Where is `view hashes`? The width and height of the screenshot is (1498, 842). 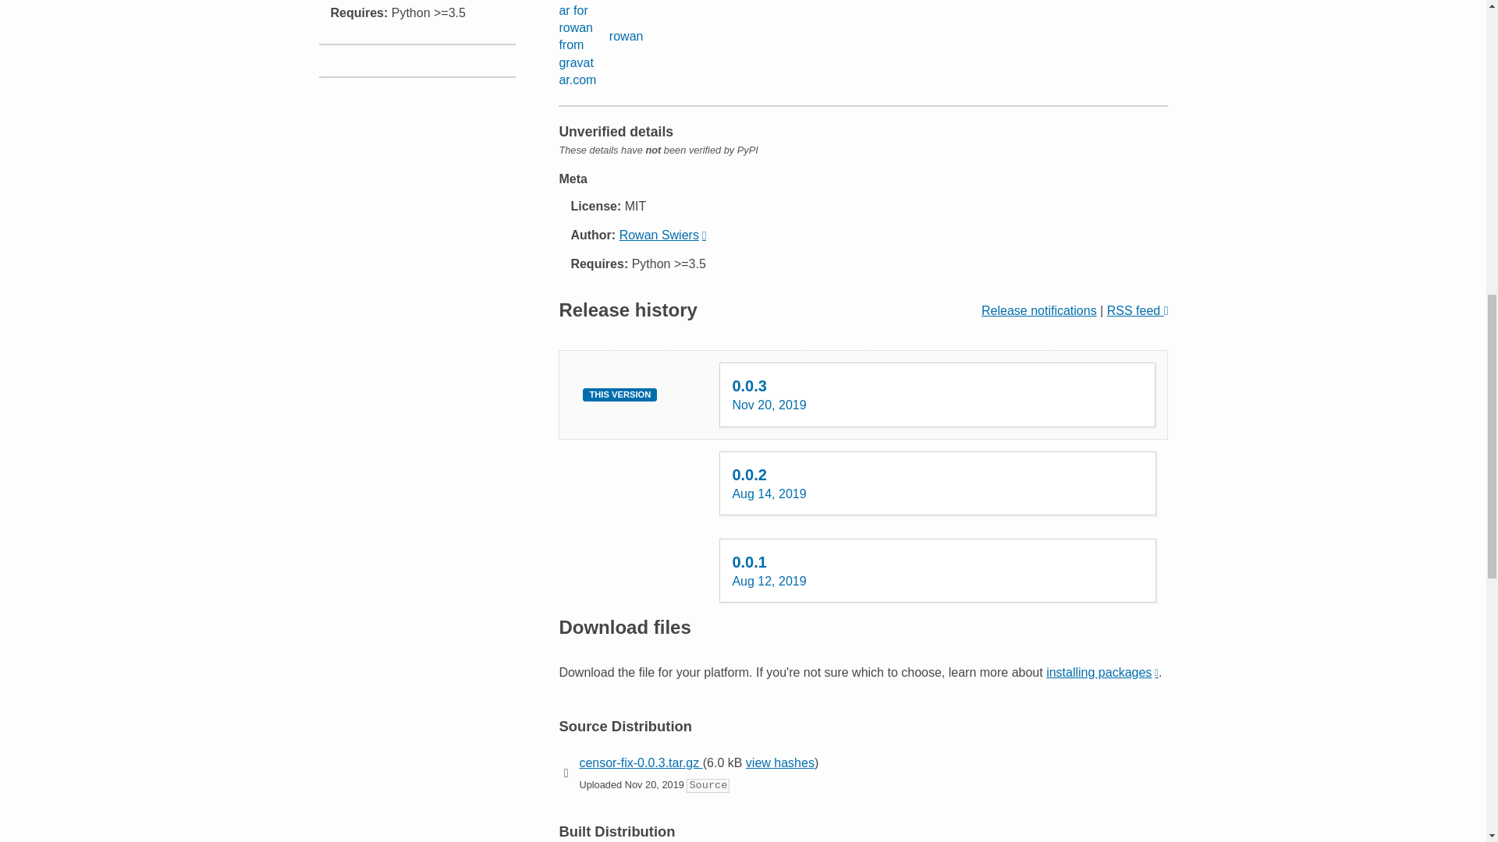
view hashes is located at coordinates (1038, 310).